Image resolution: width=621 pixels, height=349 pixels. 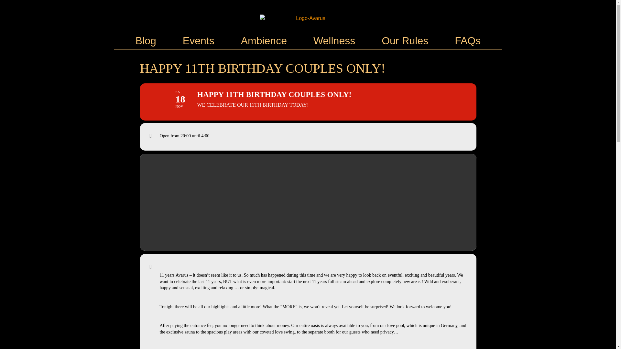 I want to click on Ambience, so click(x=264, y=41).